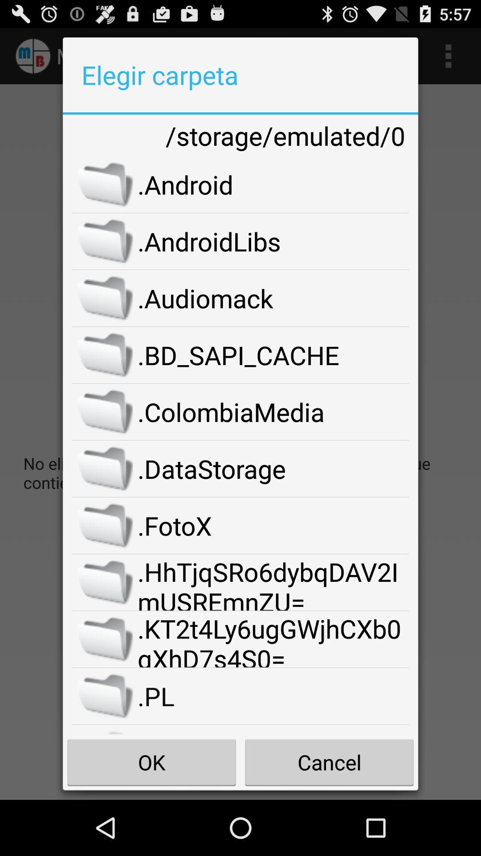 This screenshot has width=481, height=856. I want to click on select .androidlibs icon, so click(273, 241).